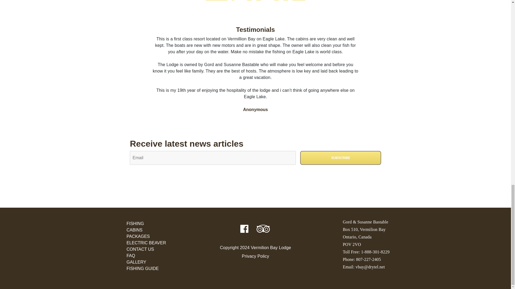  I want to click on FISHING GUIDE, so click(146, 269).